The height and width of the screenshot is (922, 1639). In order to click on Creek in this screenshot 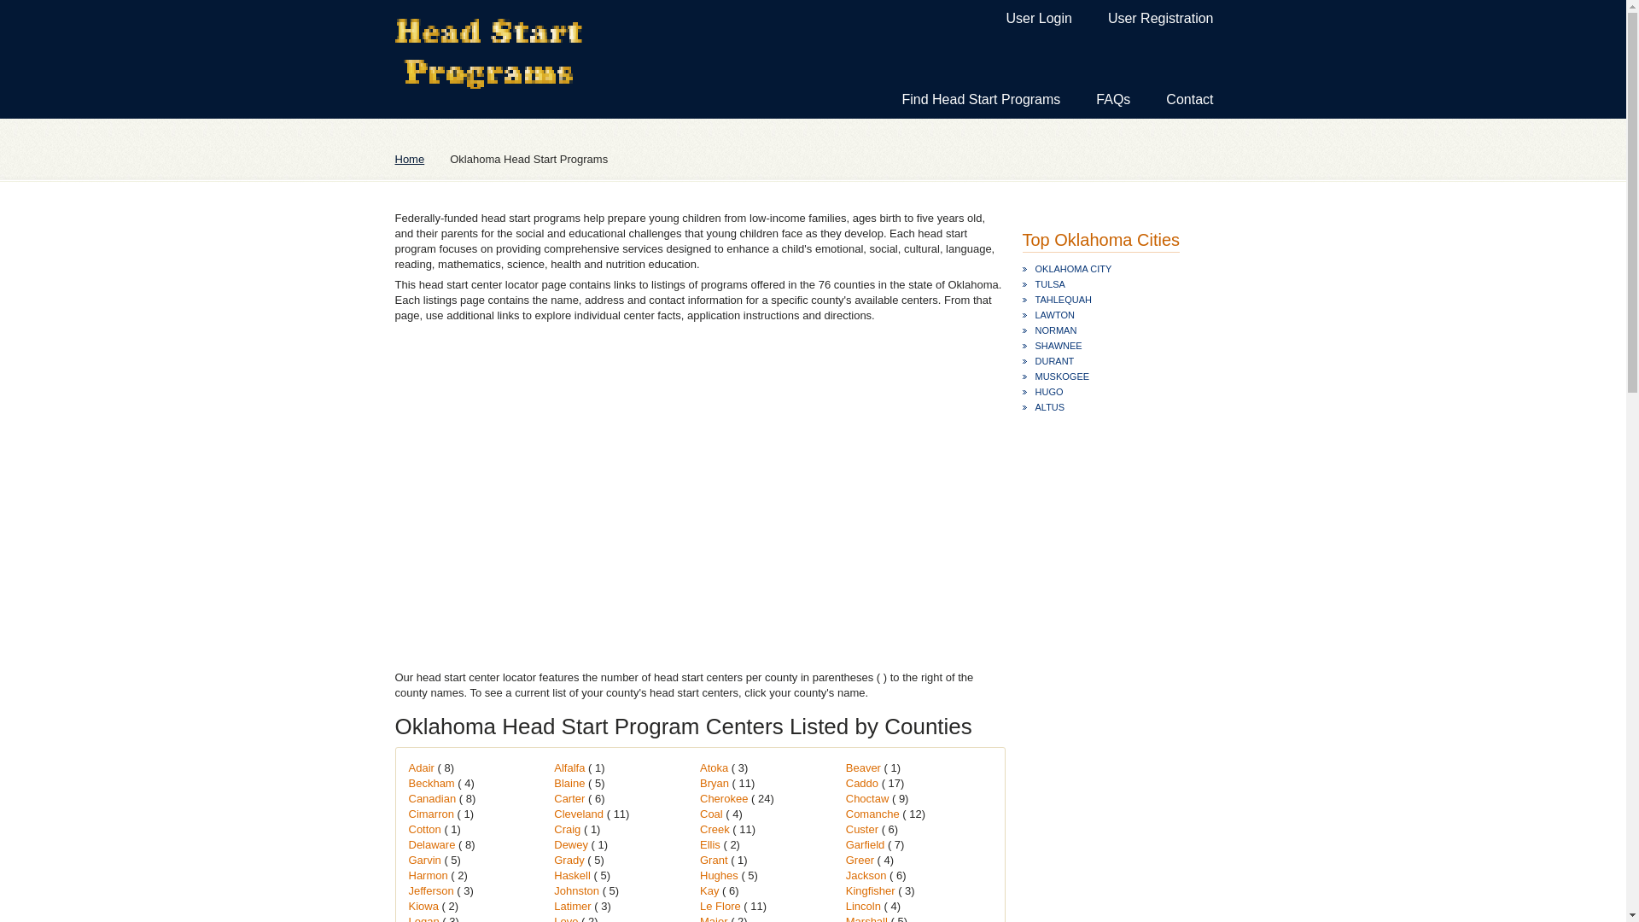, I will do `click(715, 829)`.